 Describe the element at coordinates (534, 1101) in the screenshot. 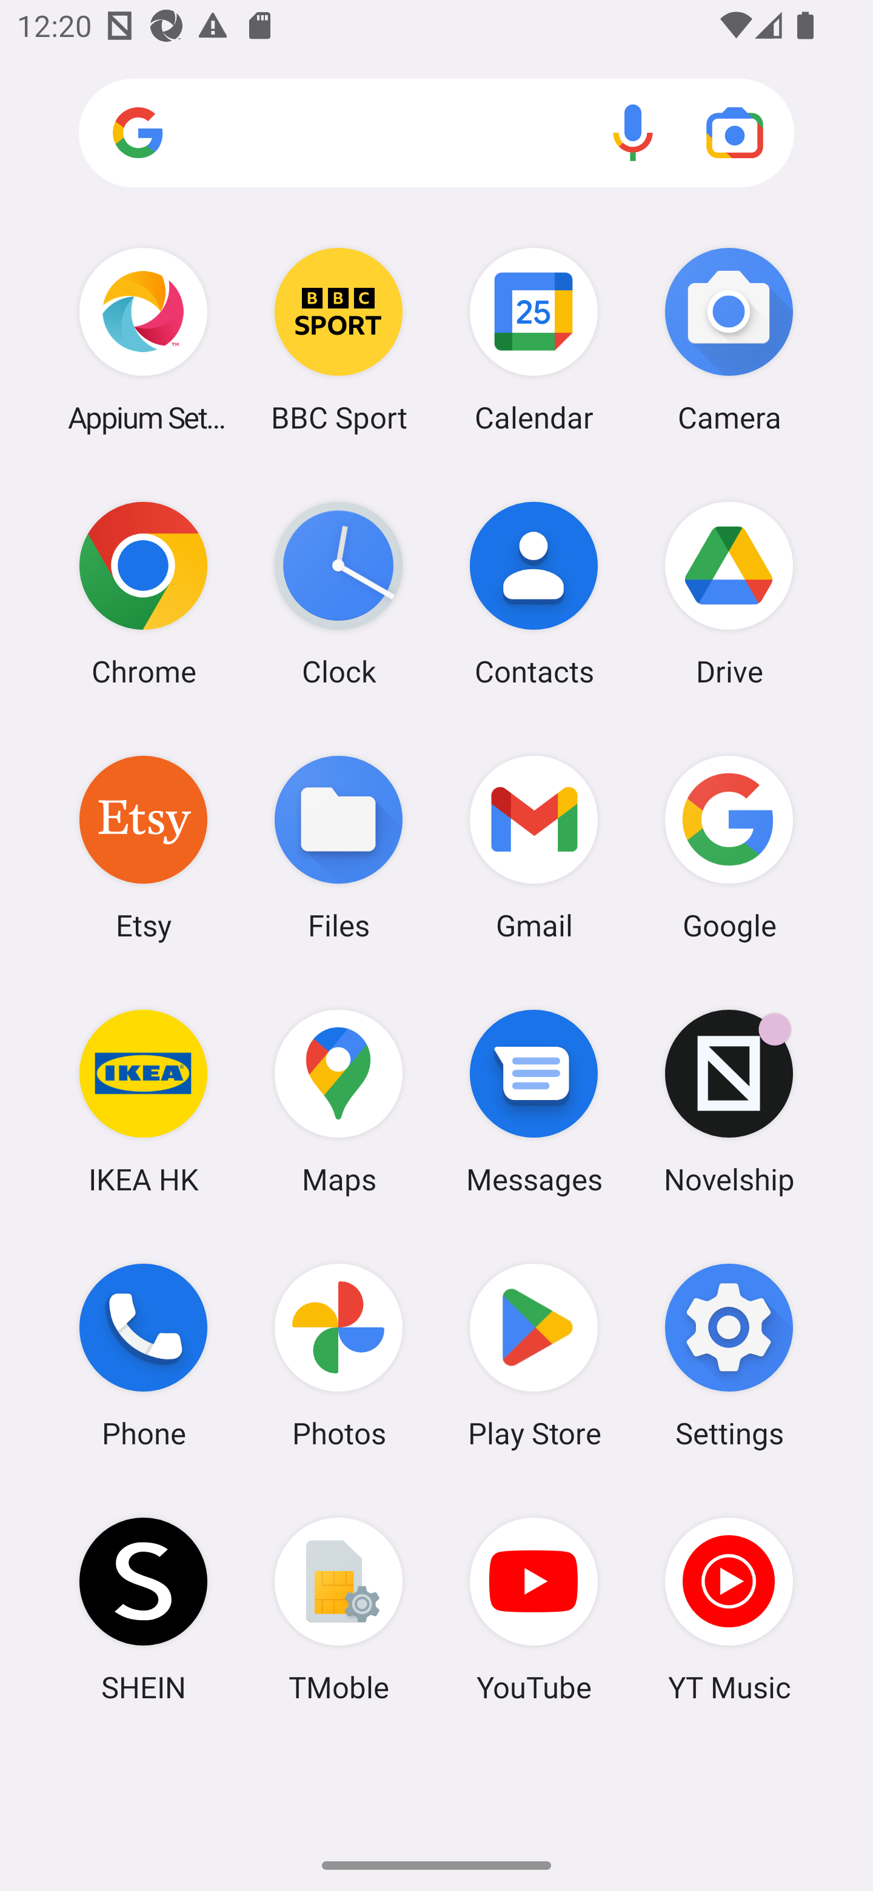

I see `Messages` at that location.